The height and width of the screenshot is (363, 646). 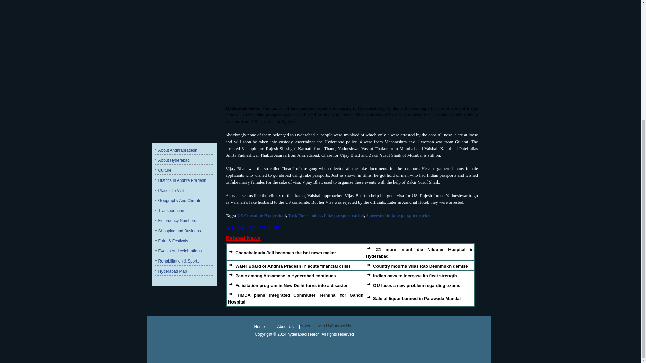 I want to click on Emergency Numbers, so click(x=177, y=221).